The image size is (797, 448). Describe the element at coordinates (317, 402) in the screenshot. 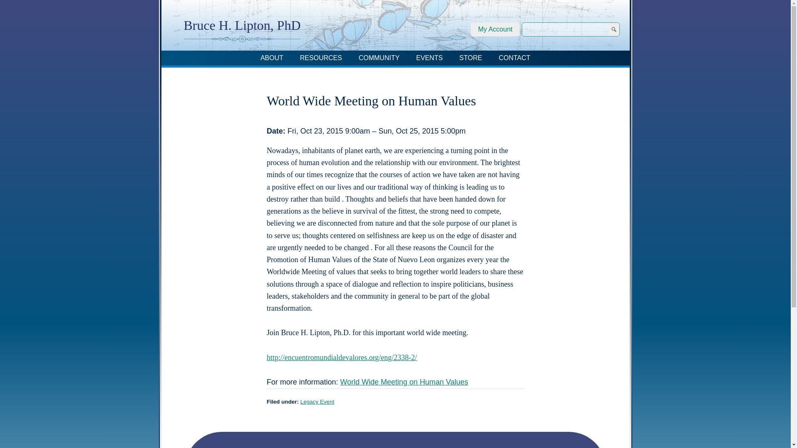

I see `Legacy Event` at that location.